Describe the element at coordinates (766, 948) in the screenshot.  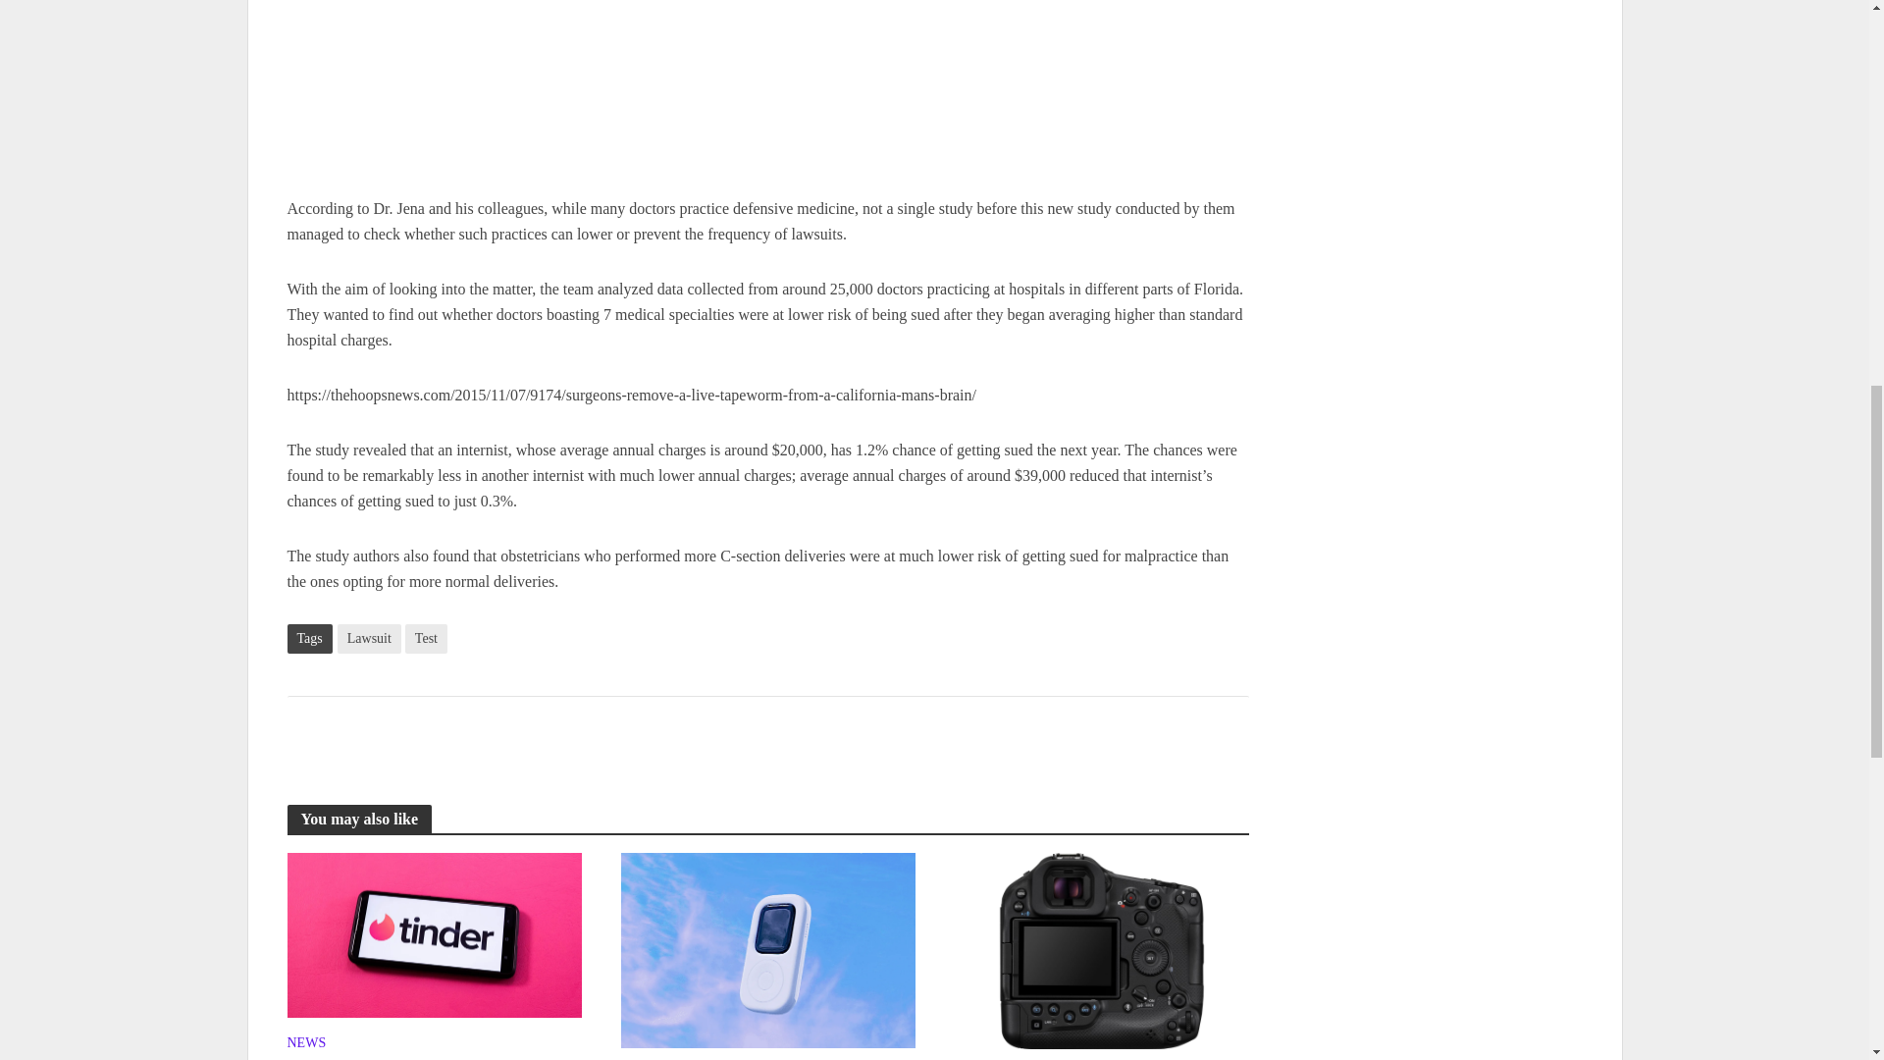
I see `TinyPod: Turning Your Apple Watch into a Modern-Day iPod` at that location.